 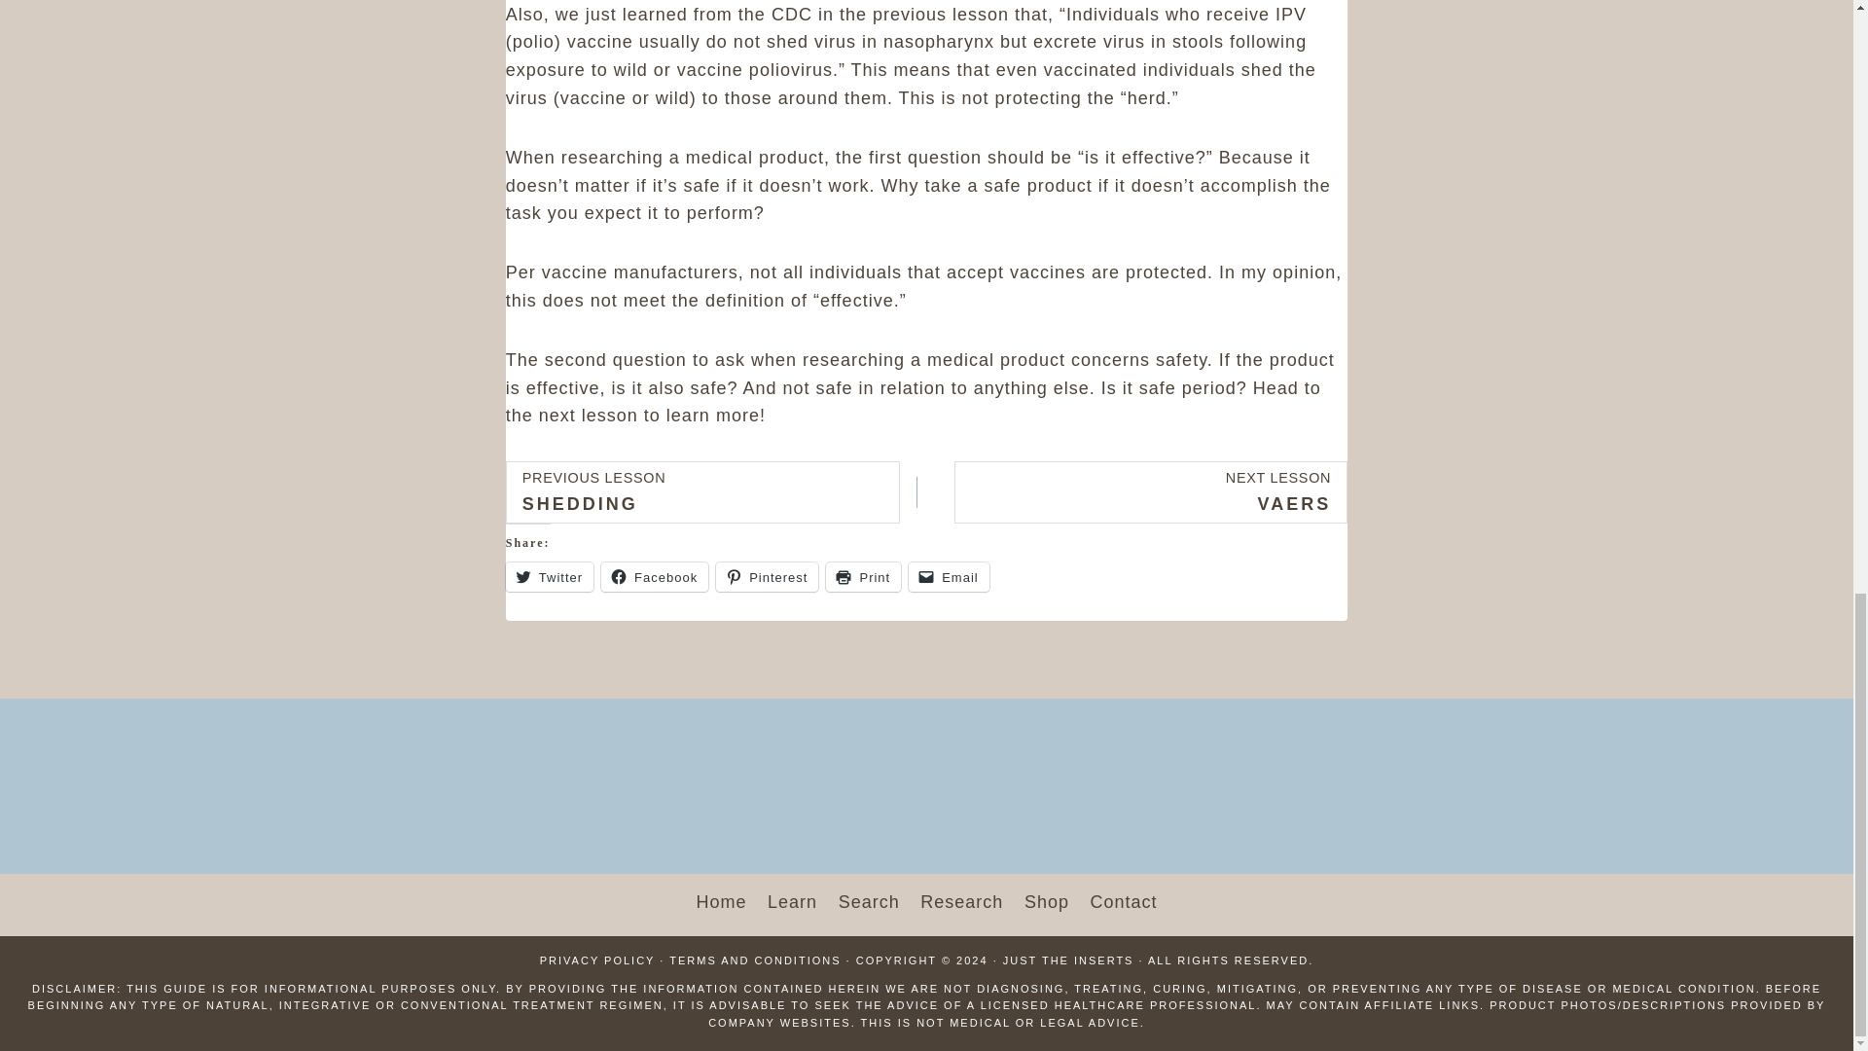 What do you see at coordinates (722, 903) in the screenshot?
I see `Home` at bounding box center [722, 903].